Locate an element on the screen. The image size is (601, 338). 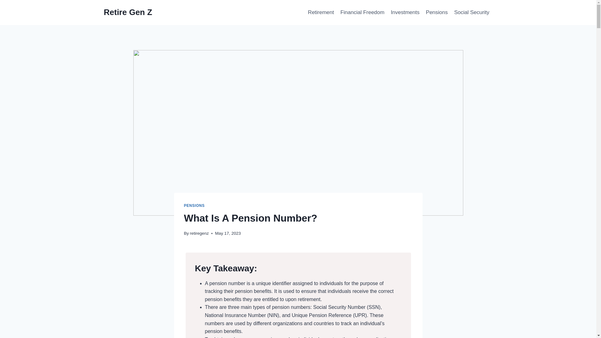
Investments is located at coordinates (405, 13).